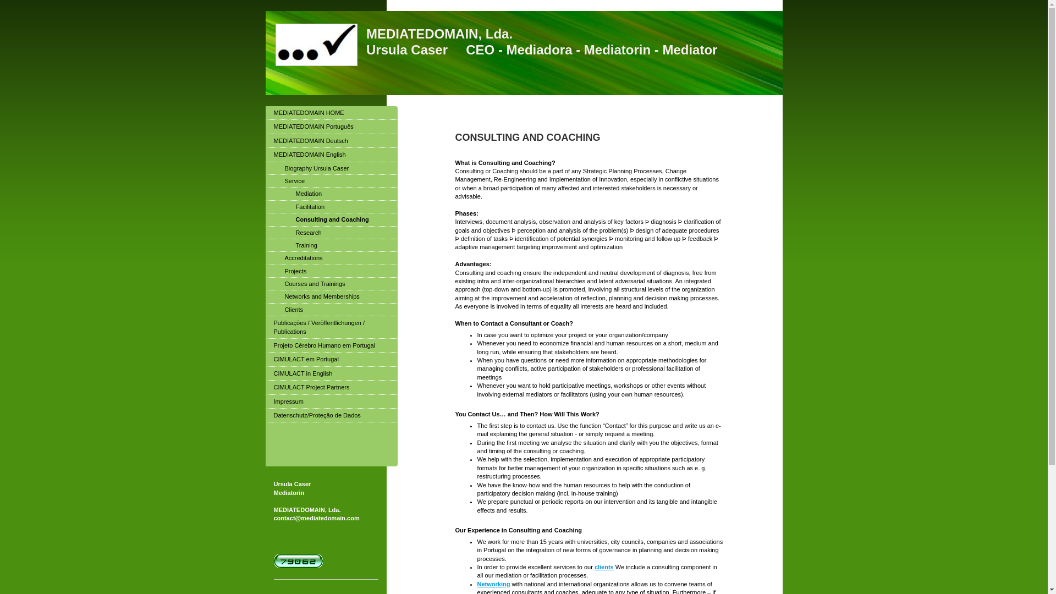 The image size is (1056, 594). I want to click on Impressum, so click(331, 402).